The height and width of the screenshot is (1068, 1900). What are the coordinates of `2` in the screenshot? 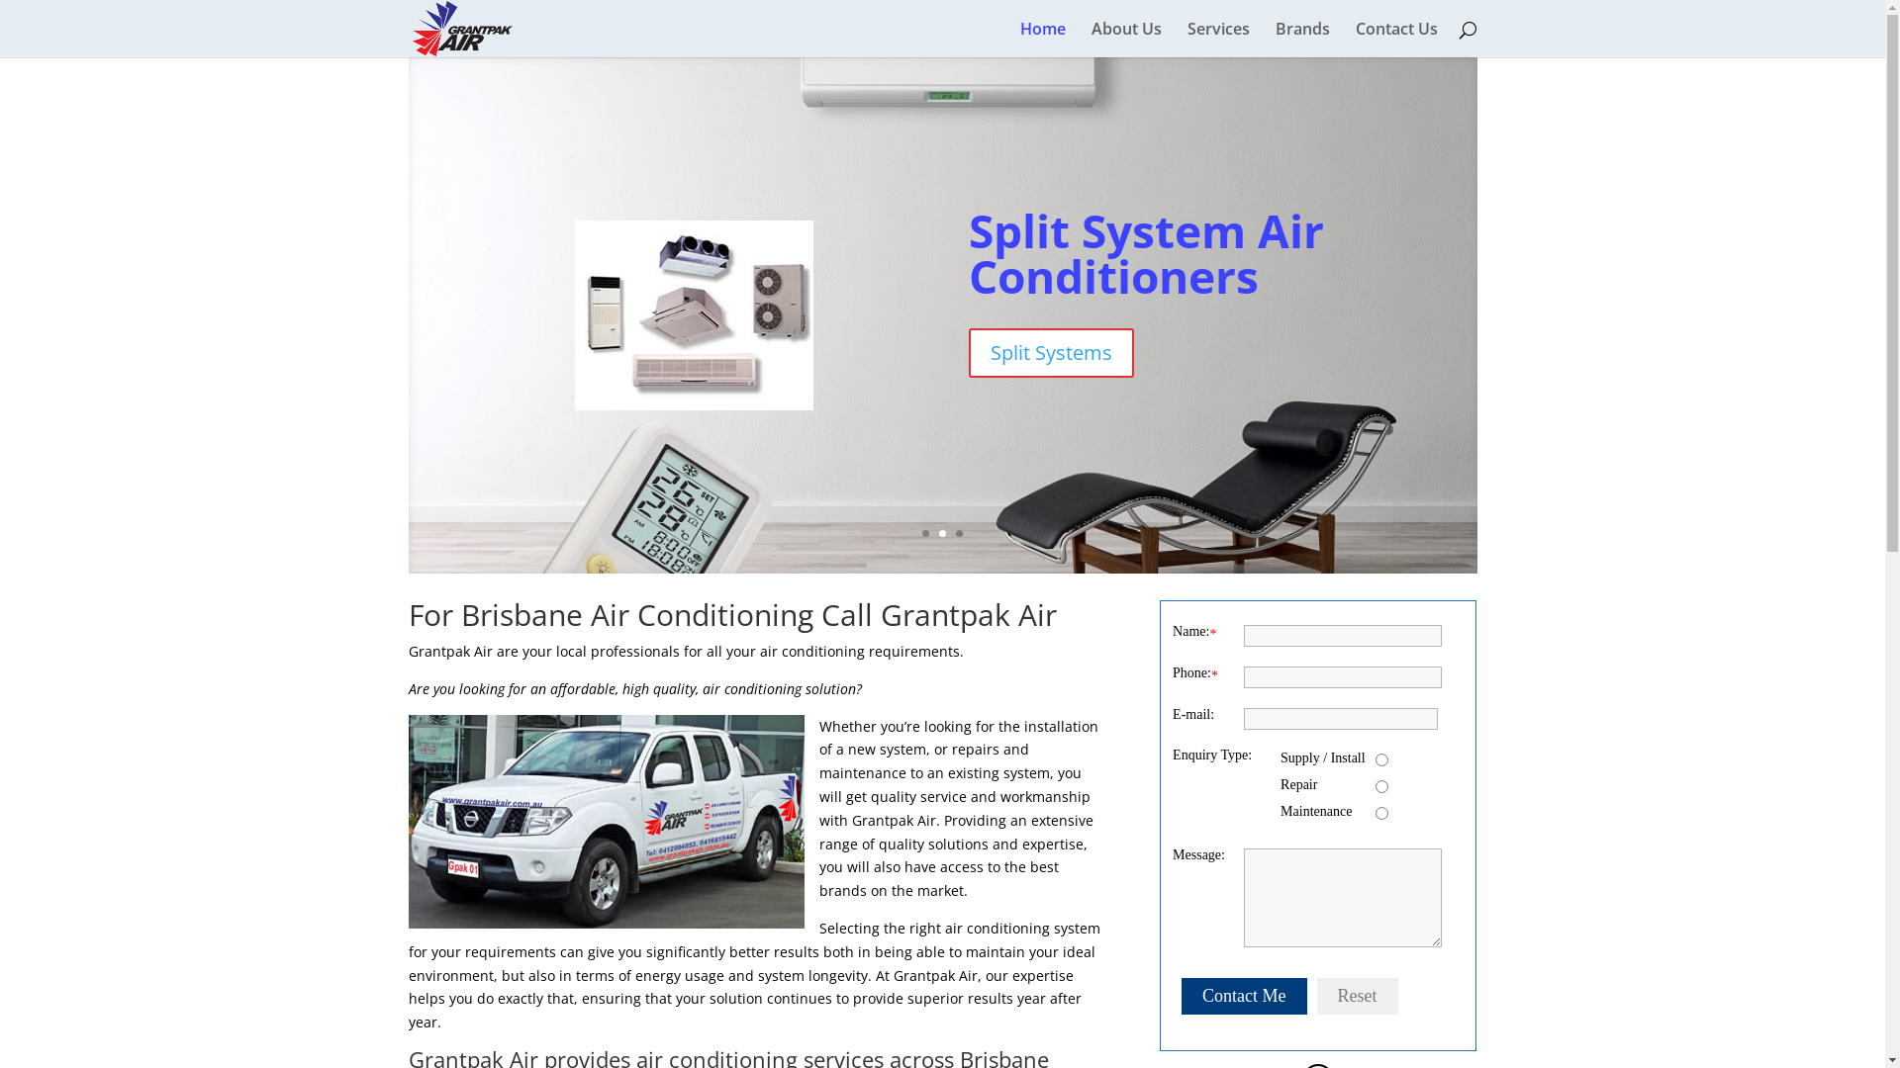 It's located at (942, 534).